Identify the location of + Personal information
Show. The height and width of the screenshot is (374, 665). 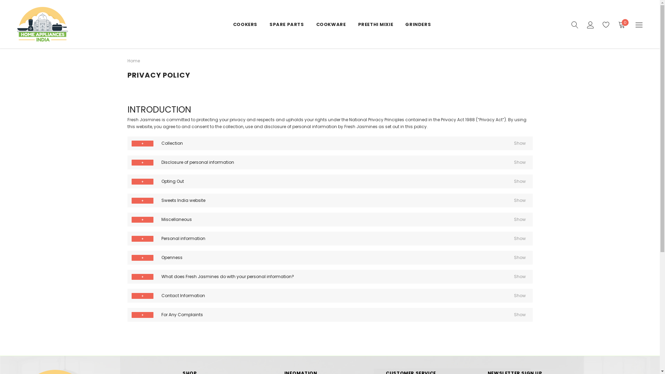
(330, 239).